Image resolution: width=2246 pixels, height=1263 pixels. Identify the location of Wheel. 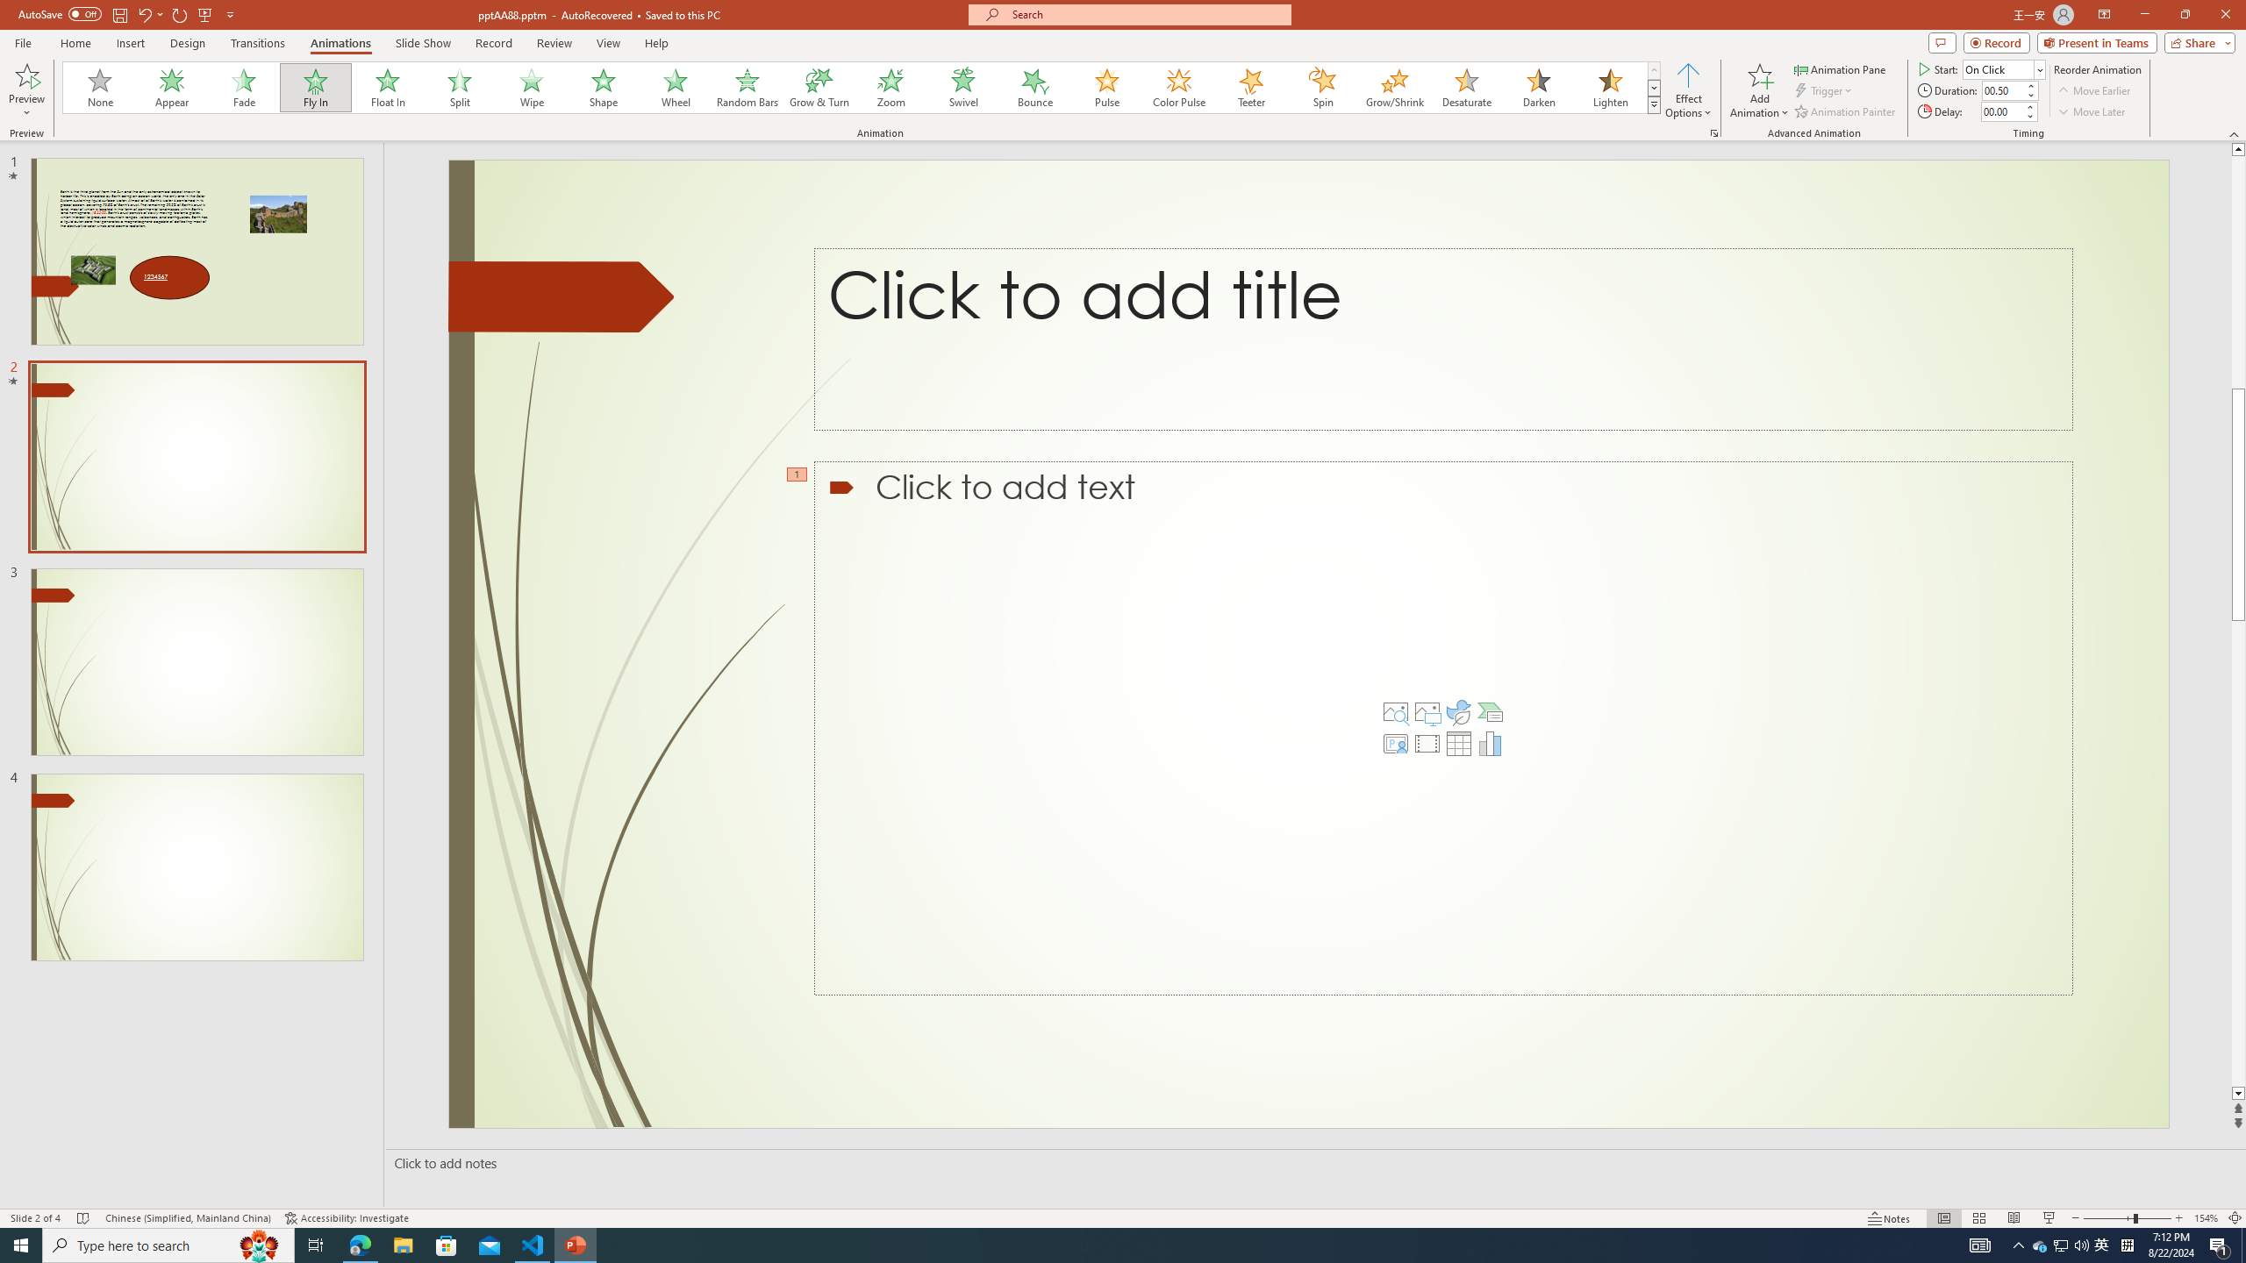
(676, 88).